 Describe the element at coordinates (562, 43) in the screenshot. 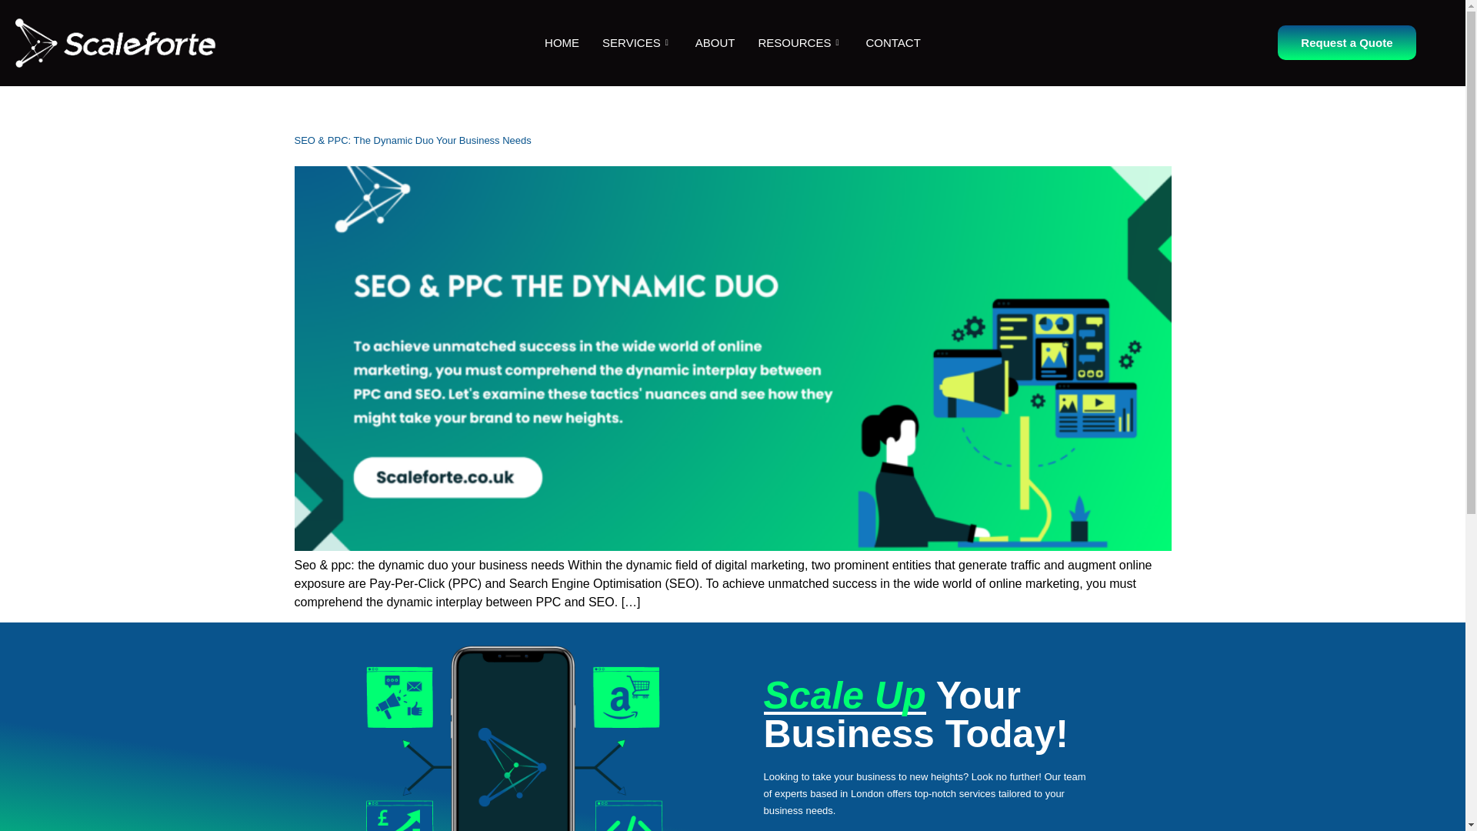

I see `HOME` at that location.